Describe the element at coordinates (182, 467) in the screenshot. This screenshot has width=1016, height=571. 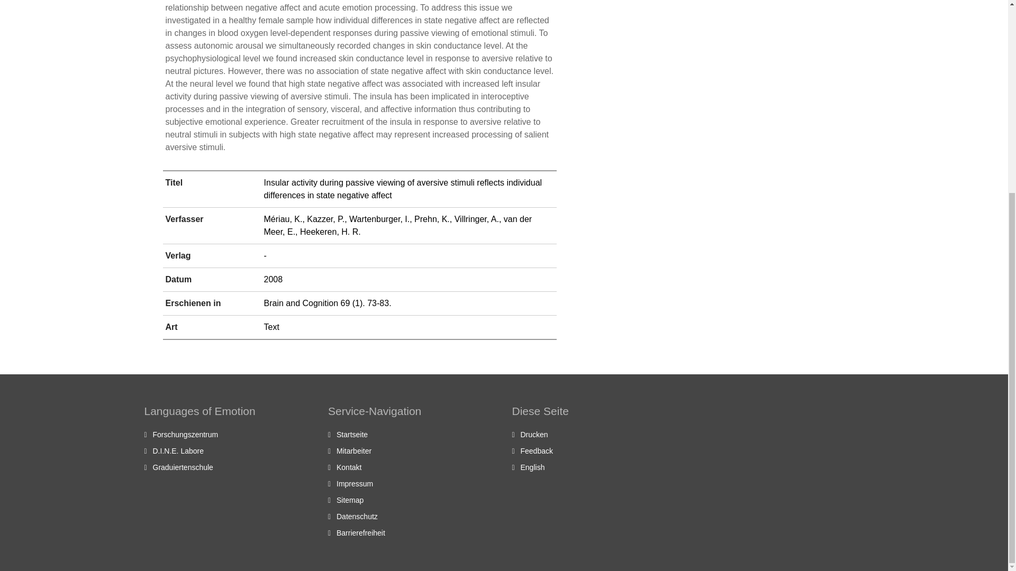
I see `Graduiertenschule` at that location.